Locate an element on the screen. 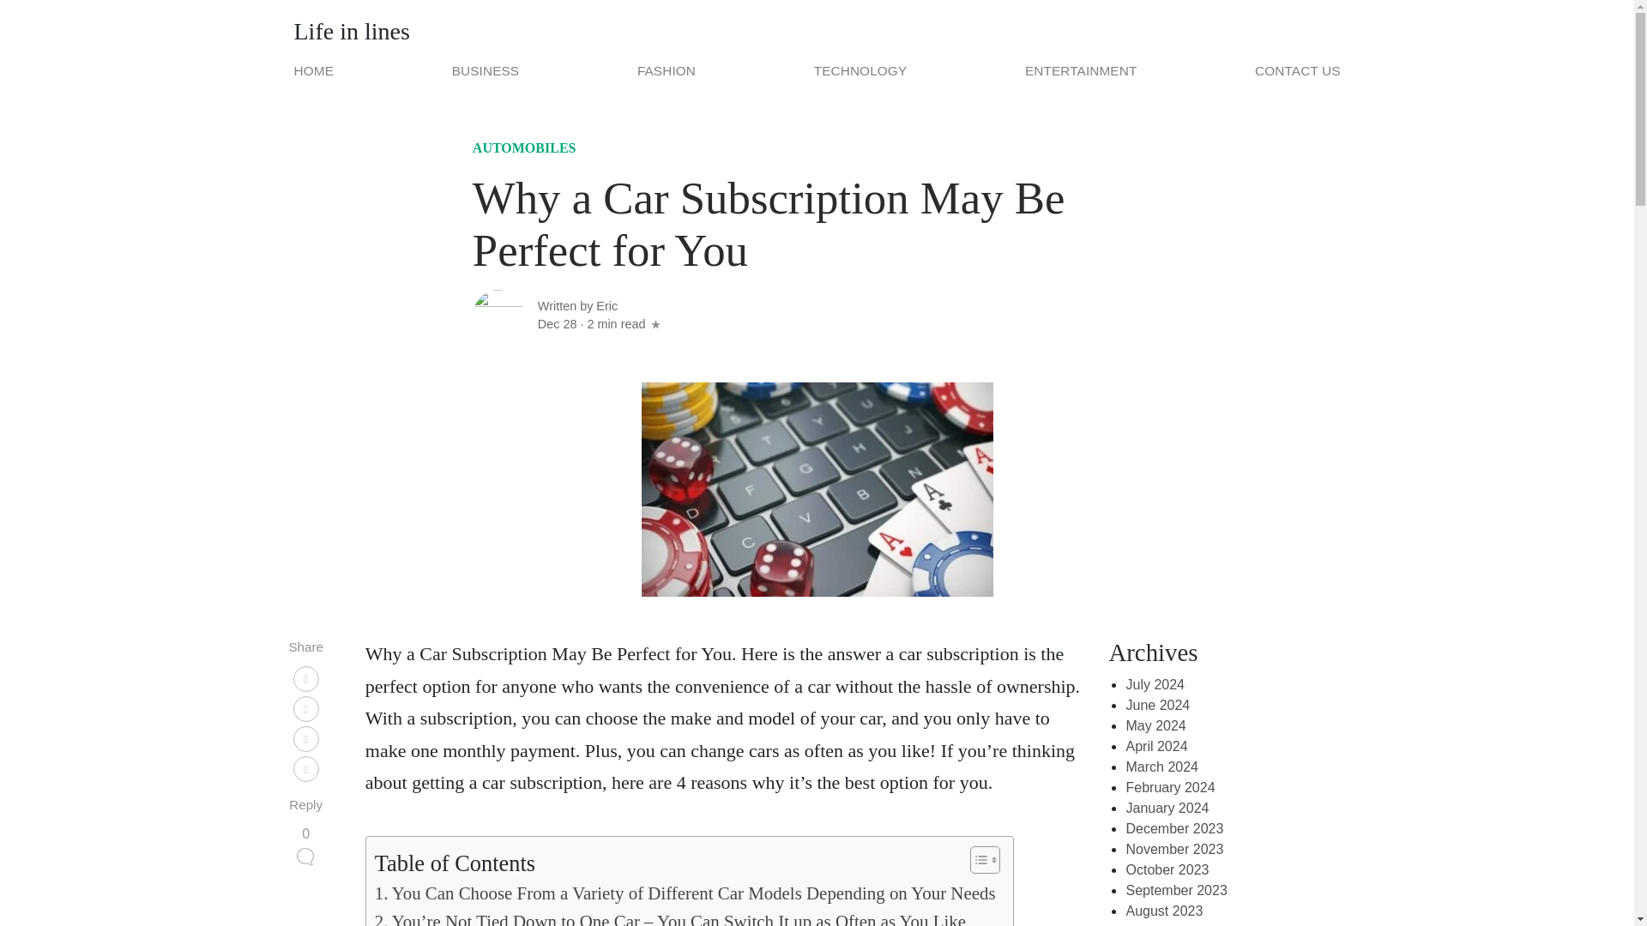 This screenshot has width=1647, height=926. September 2023 is located at coordinates (1175, 890).